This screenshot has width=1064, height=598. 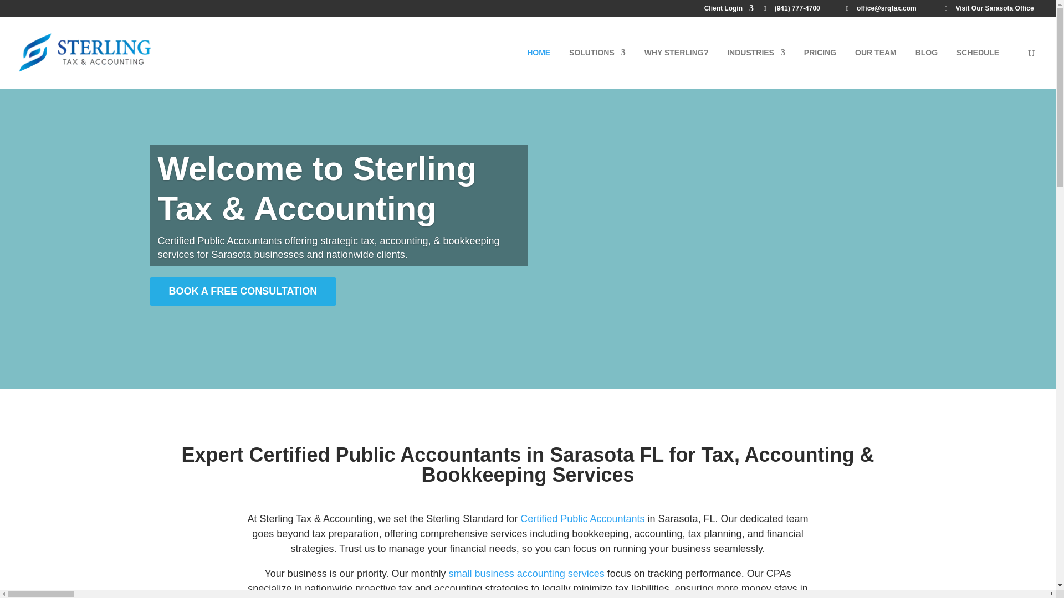 What do you see at coordinates (876, 68) in the screenshot?
I see `OUR TEAM` at bounding box center [876, 68].